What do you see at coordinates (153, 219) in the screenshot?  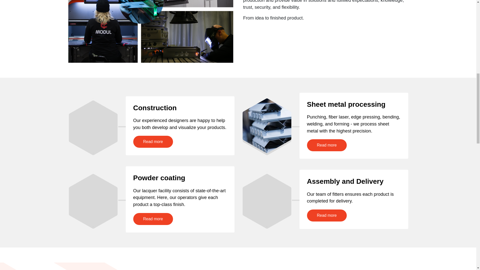 I see `Read more` at bounding box center [153, 219].